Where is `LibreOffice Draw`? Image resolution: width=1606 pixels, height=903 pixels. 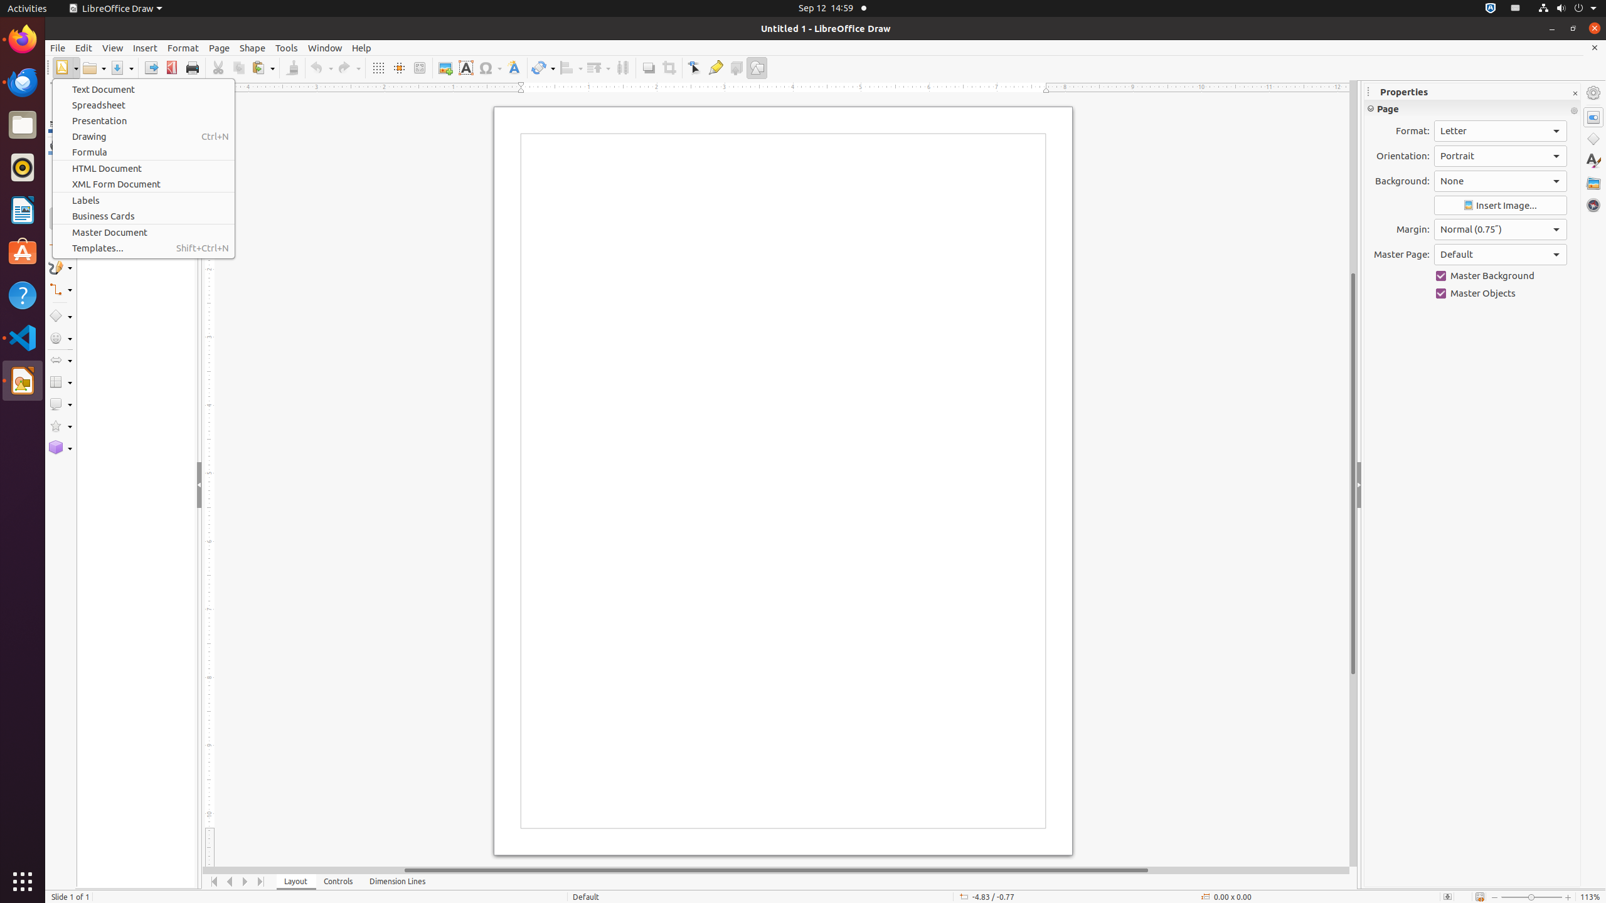 LibreOffice Draw is located at coordinates (23, 381).